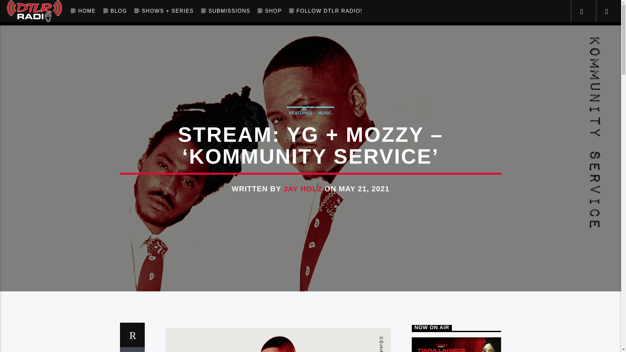 This screenshot has width=626, height=352. What do you see at coordinates (230, 11) in the screenshot?
I see `SUBMISSIONS` at bounding box center [230, 11].